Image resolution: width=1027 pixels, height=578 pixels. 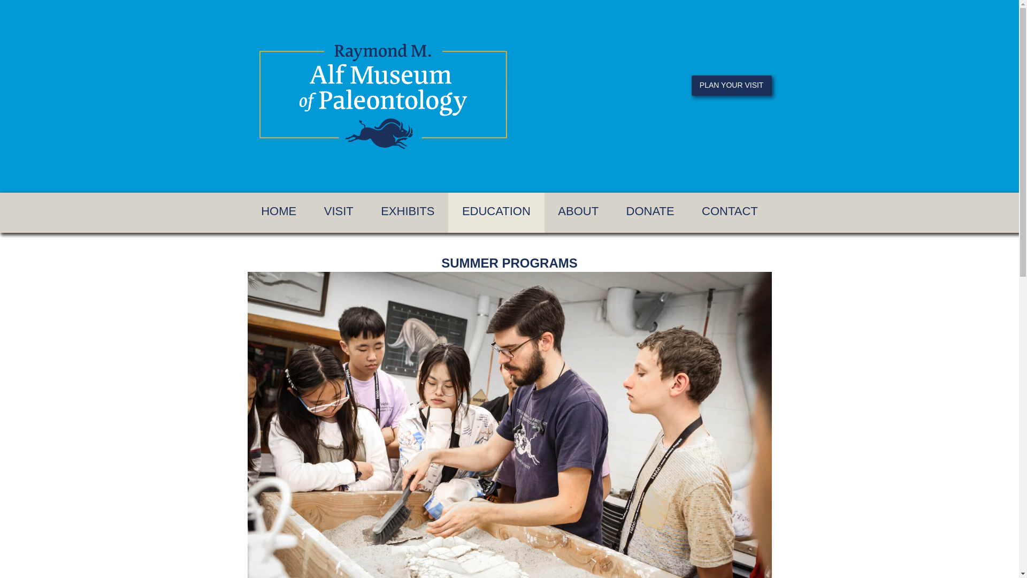 I want to click on VISIT, so click(x=338, y=212).